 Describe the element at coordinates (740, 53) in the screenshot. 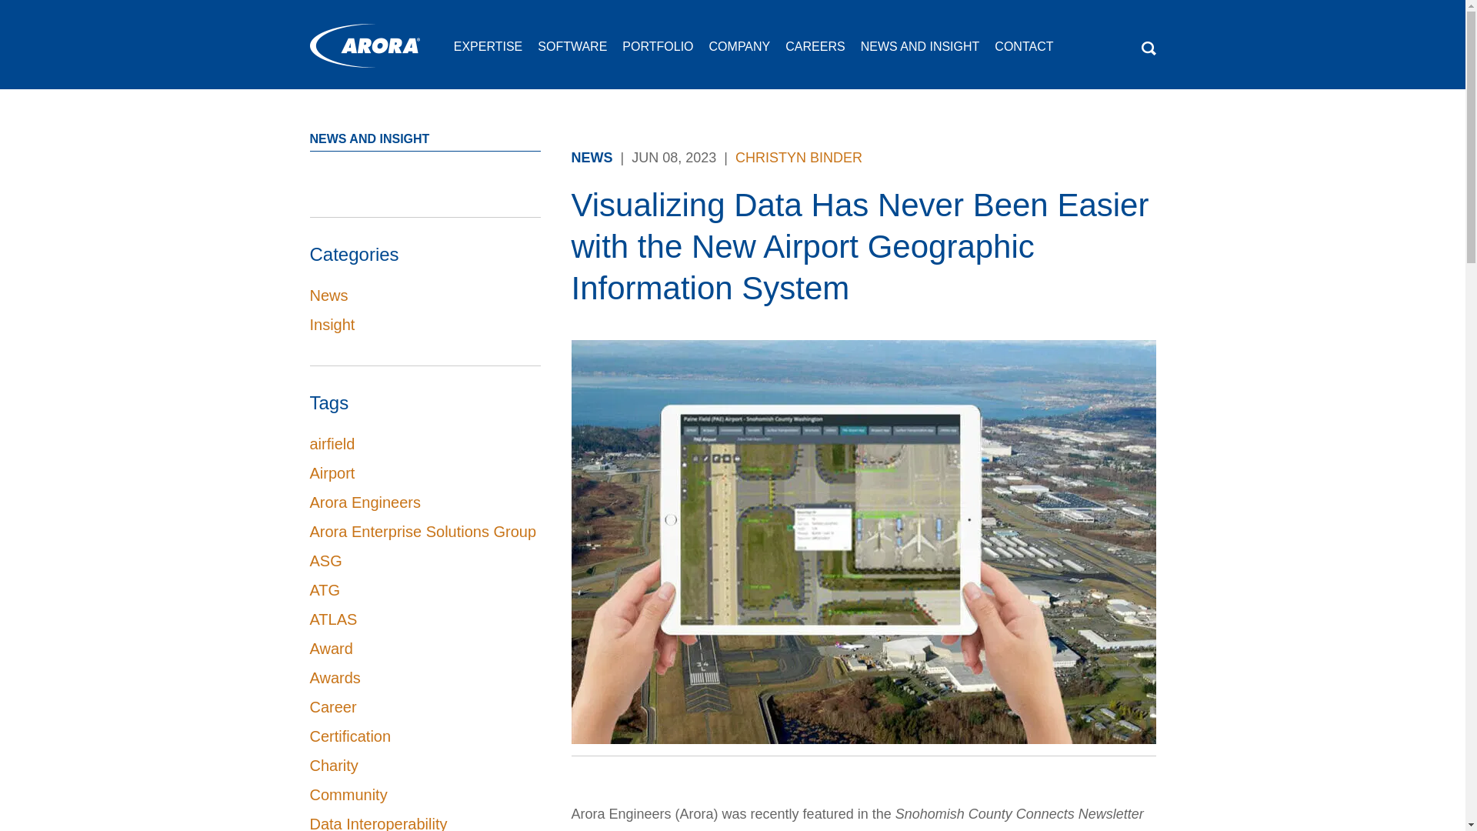

I see `COMPANY` at that location.